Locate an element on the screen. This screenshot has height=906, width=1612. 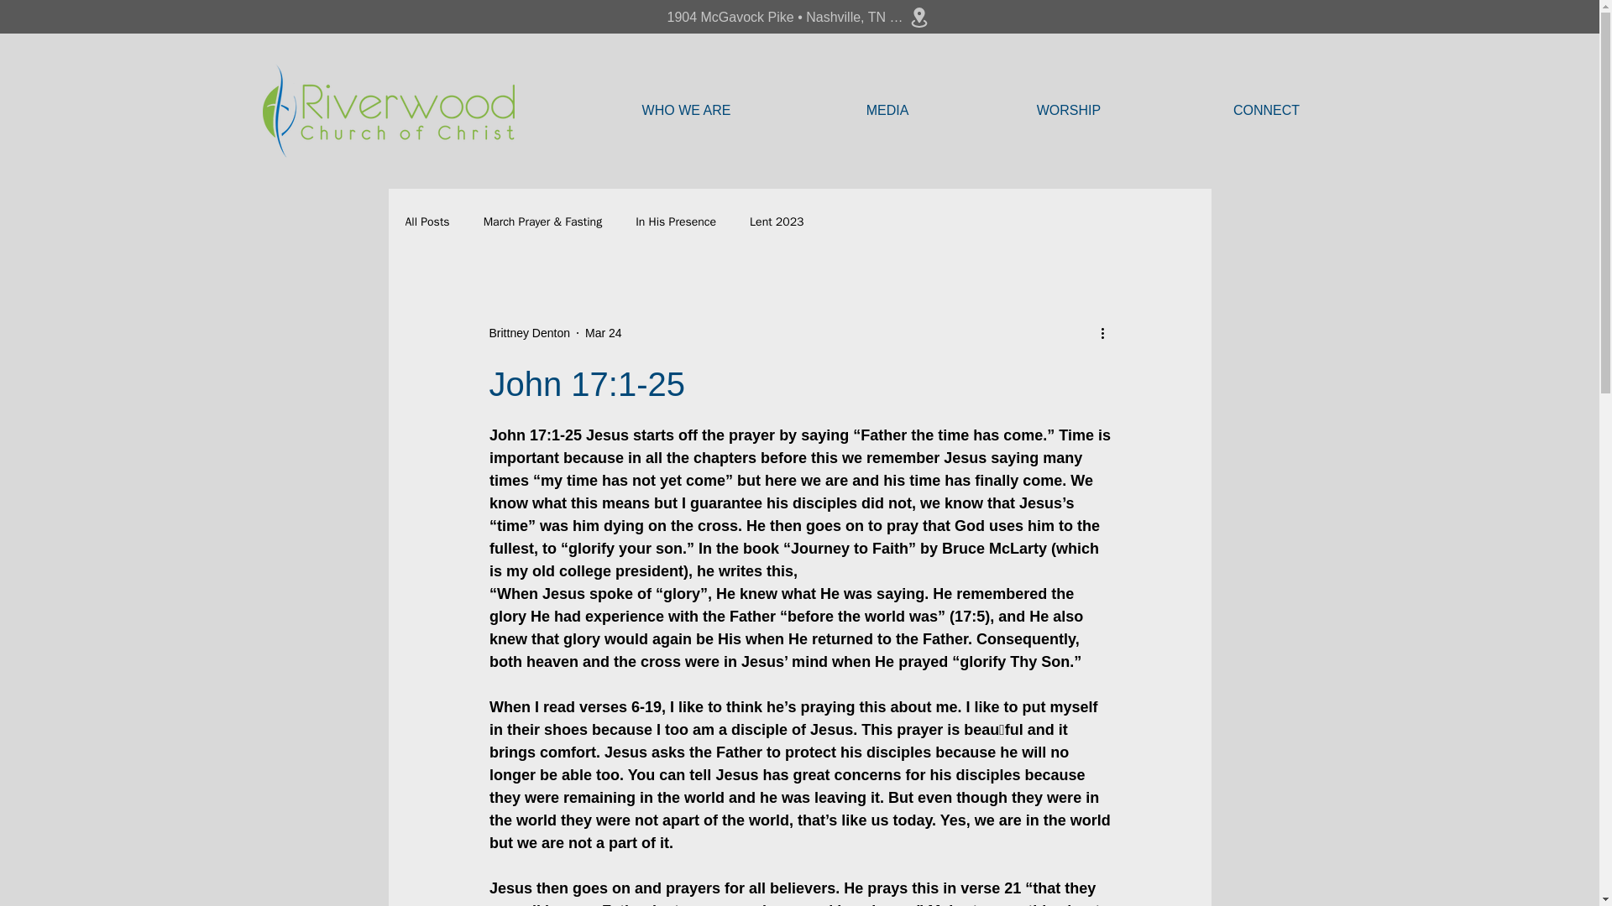
Lent 2023 is located at coordinates (776, 221).